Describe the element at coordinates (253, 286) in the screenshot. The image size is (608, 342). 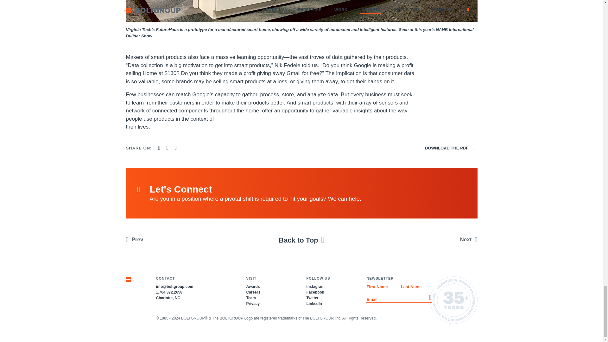
I see `Awards` at that location.